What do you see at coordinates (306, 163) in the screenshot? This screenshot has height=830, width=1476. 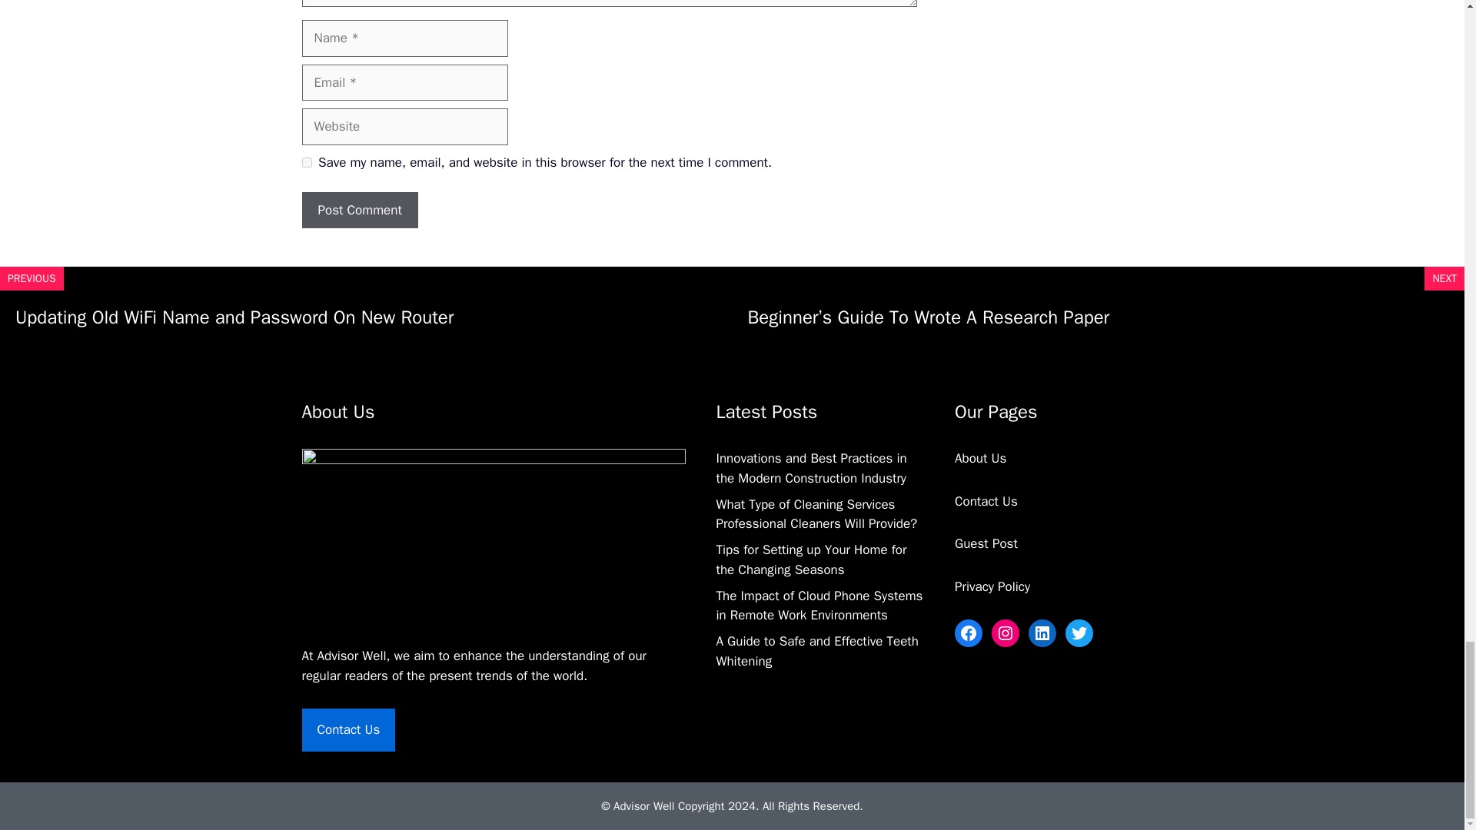 I see `yes` at bounding box center [306, 163].